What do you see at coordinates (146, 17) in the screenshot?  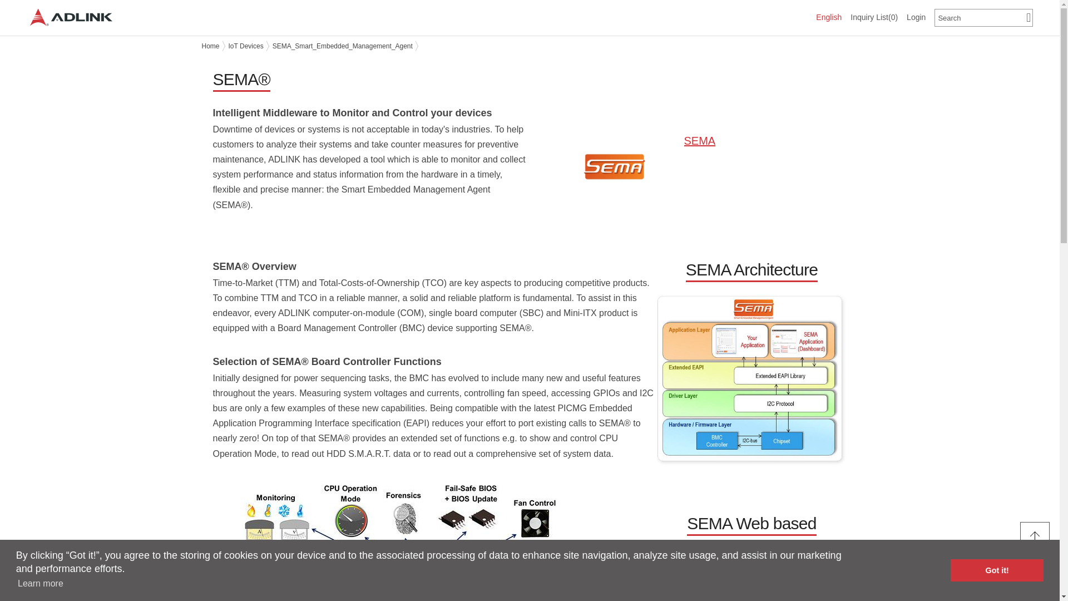 I see `Products` at bounding box center [146, 17].